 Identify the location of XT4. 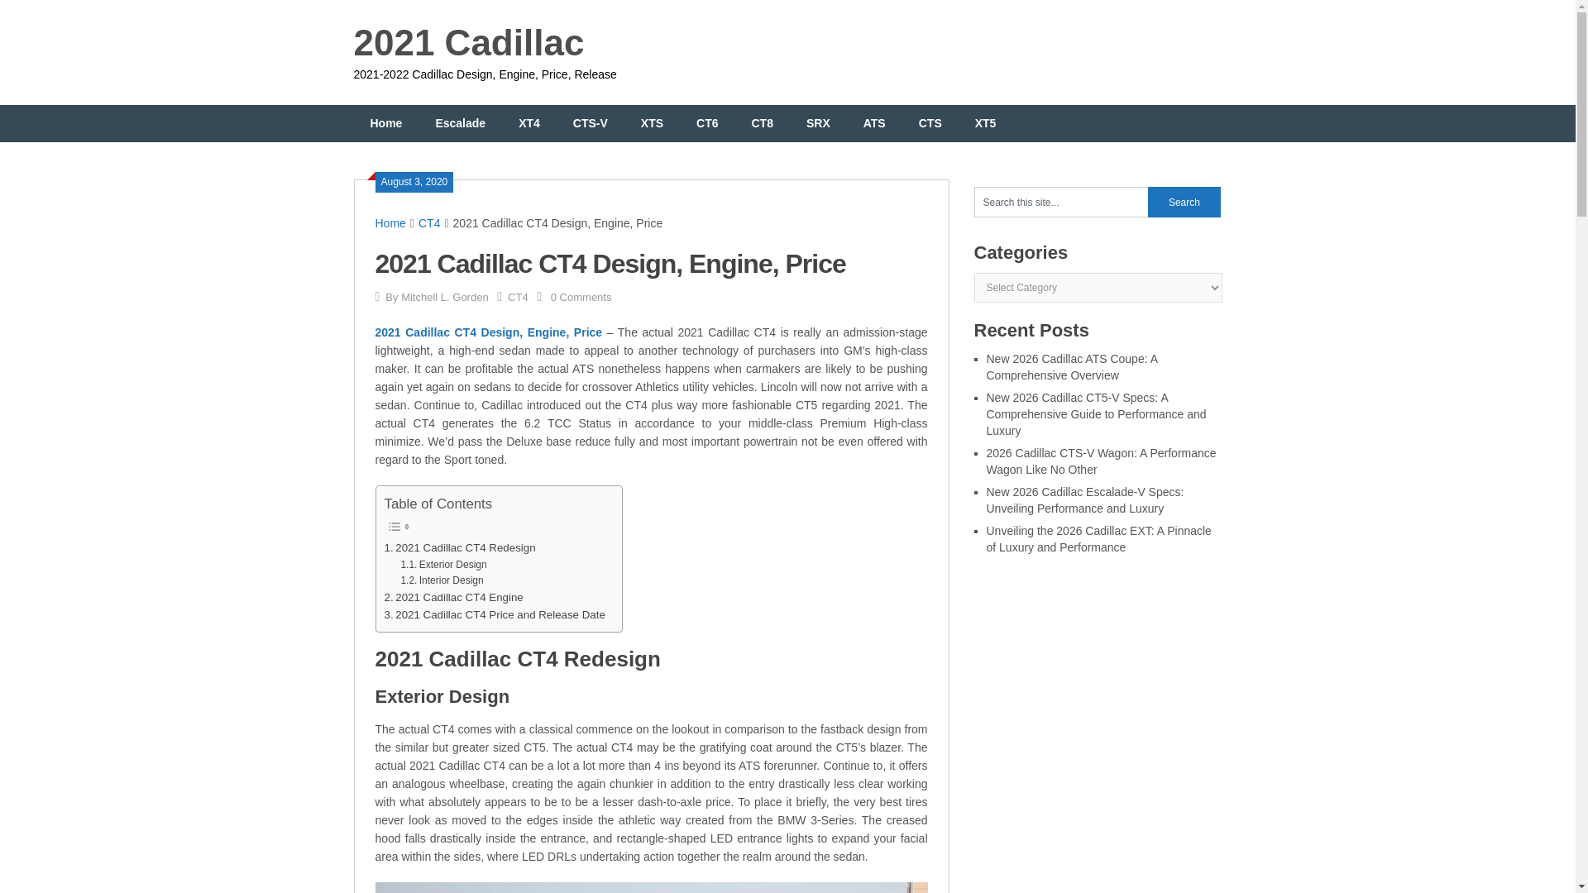
(529, 123).